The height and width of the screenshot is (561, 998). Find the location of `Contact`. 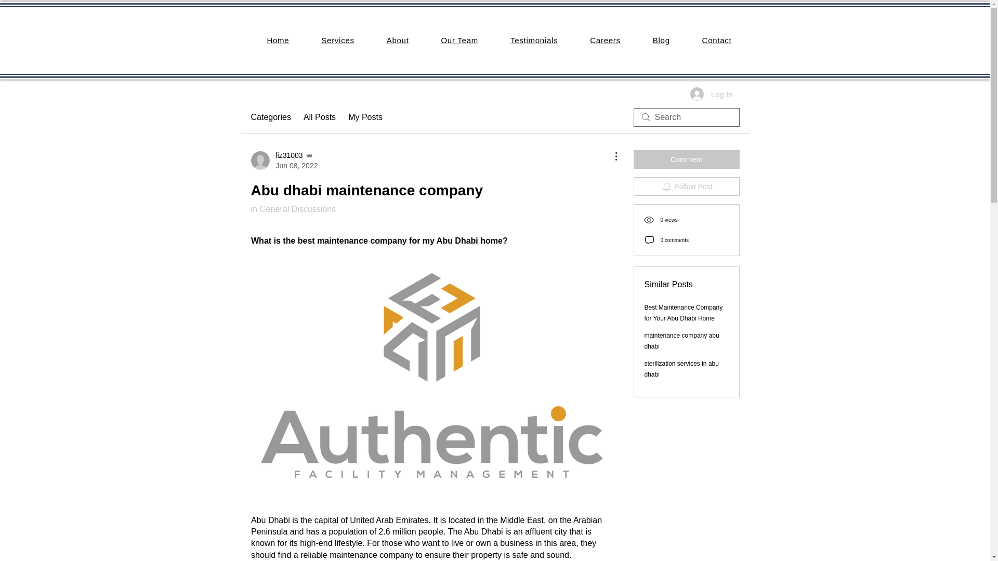

Contact is located at coordinates (717, 41).